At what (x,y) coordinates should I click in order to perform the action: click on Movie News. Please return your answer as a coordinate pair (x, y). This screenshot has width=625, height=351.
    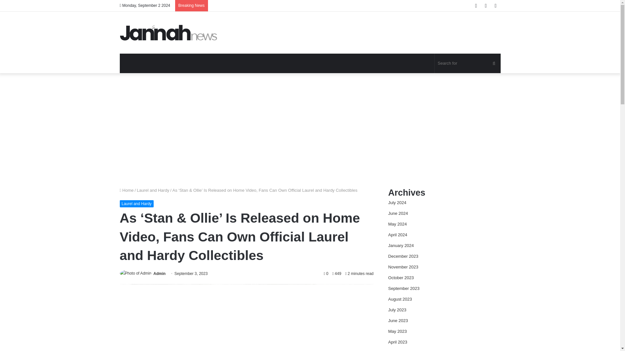
    Looking at the image, I should click on (169, 32).